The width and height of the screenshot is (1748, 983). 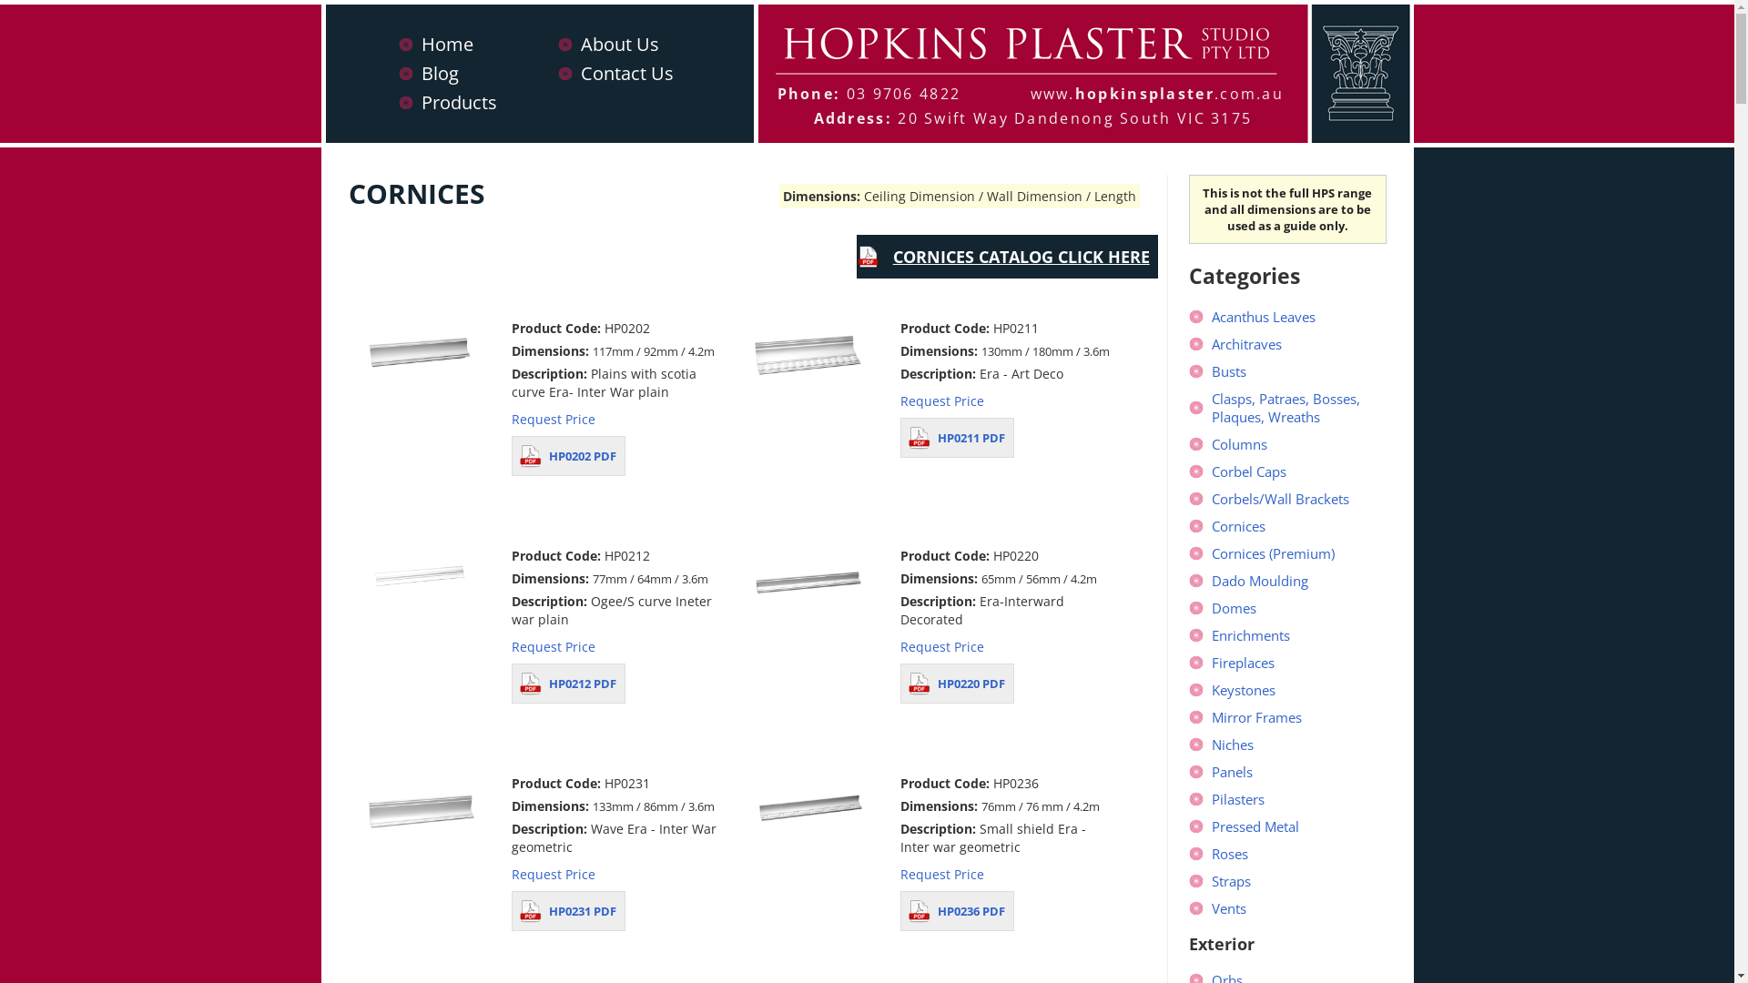 What do you see at coordinates (1240, 444) in the screenshot?
I see `Columns` at bounding box center [1240, 444].